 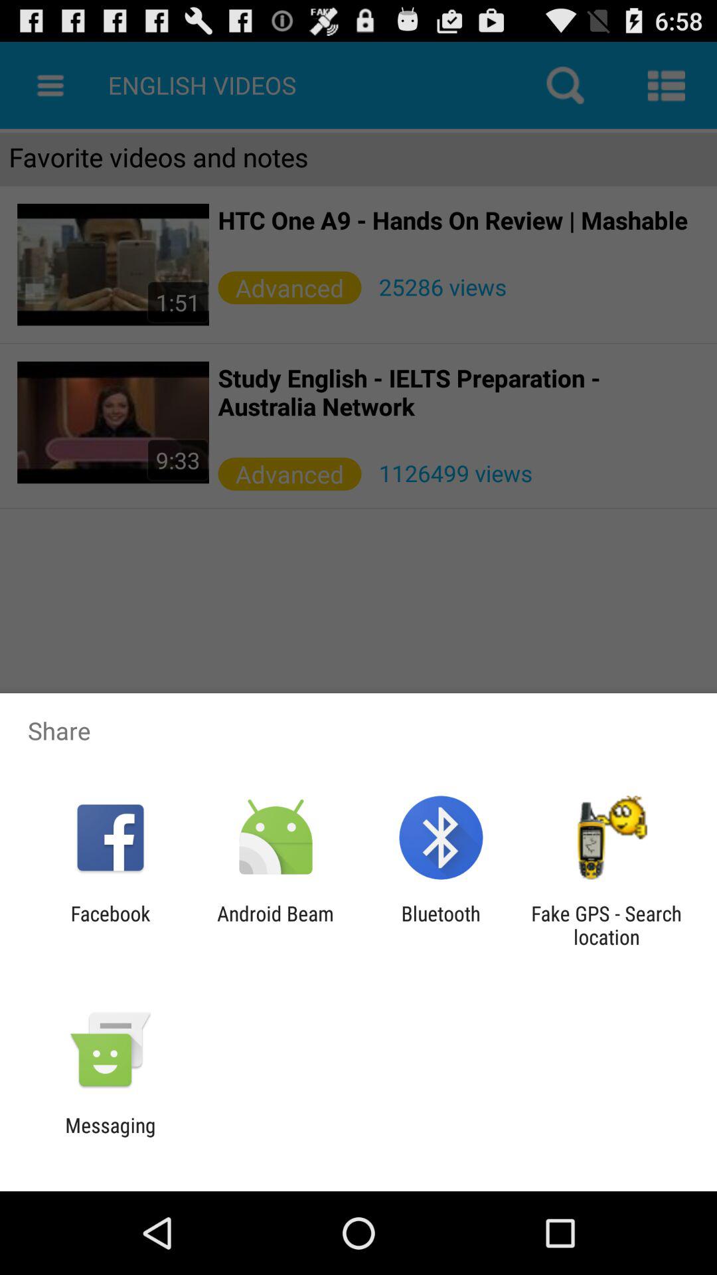 What do you see at coordinates (275, 925) in the screenshot?
I see `click the android beam` at bounding box center [275, 925].